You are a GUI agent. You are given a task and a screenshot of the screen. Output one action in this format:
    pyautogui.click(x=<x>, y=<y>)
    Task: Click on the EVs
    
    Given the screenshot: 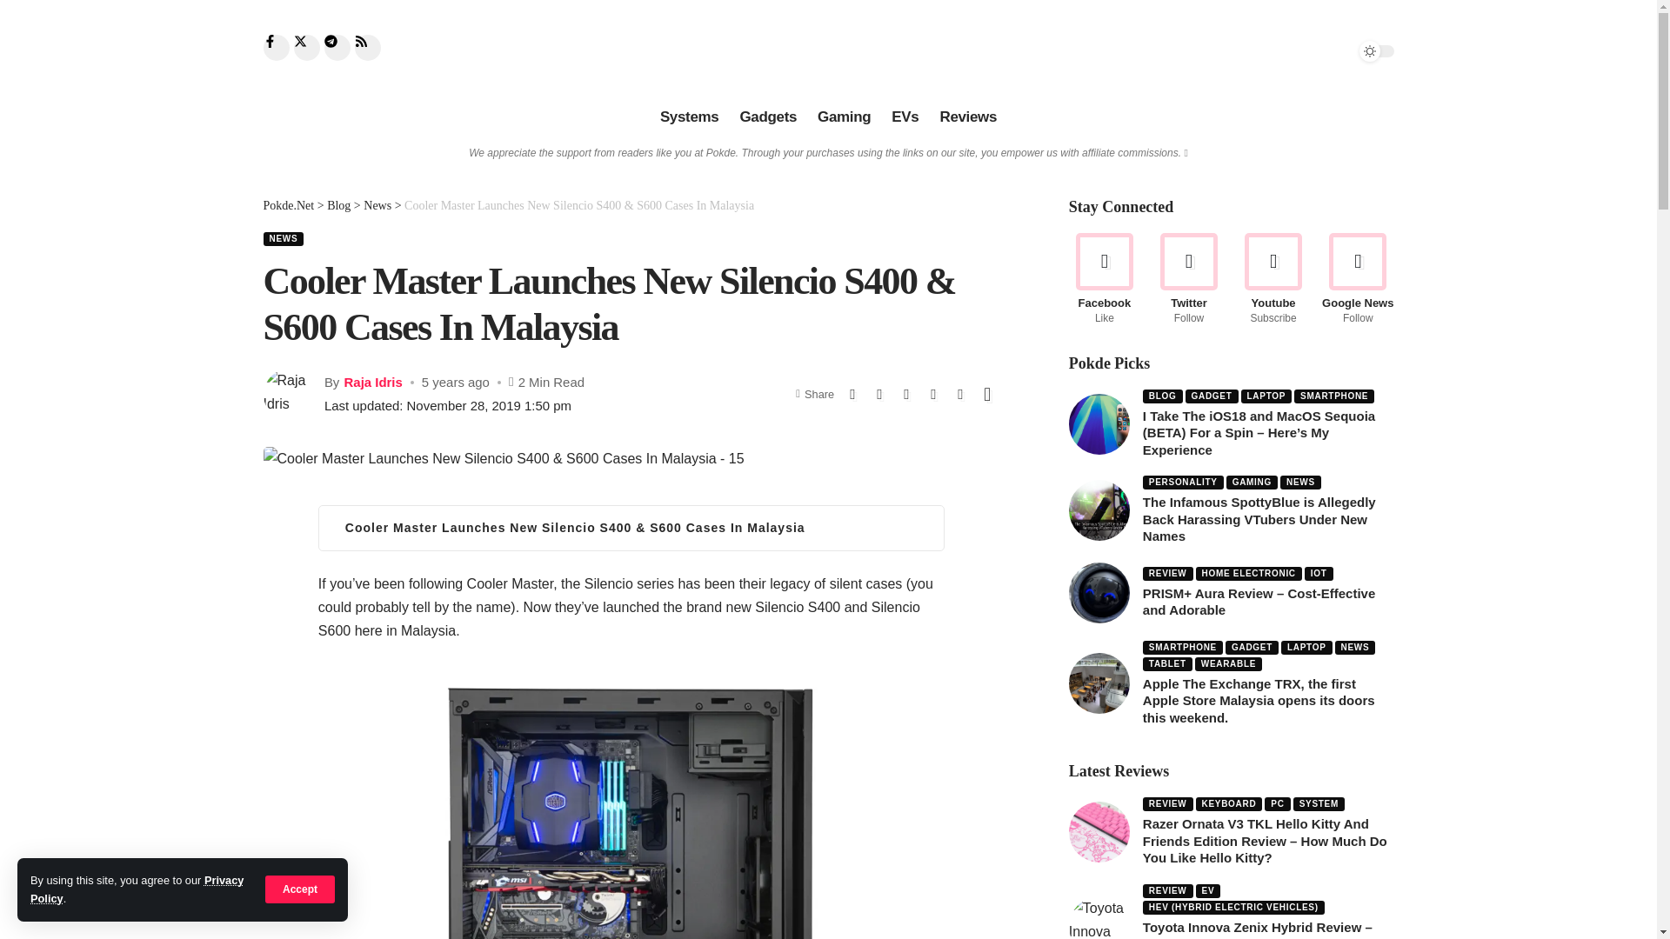 What is the action you would take?
    pyautogui.click(x=905, y=117)
    